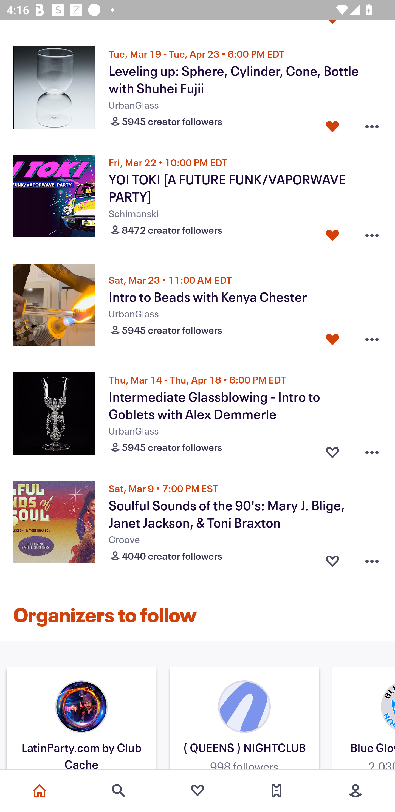  Describe the element at coordinates (332, 339) in the screenshot. I see `Favorite button` at that location.